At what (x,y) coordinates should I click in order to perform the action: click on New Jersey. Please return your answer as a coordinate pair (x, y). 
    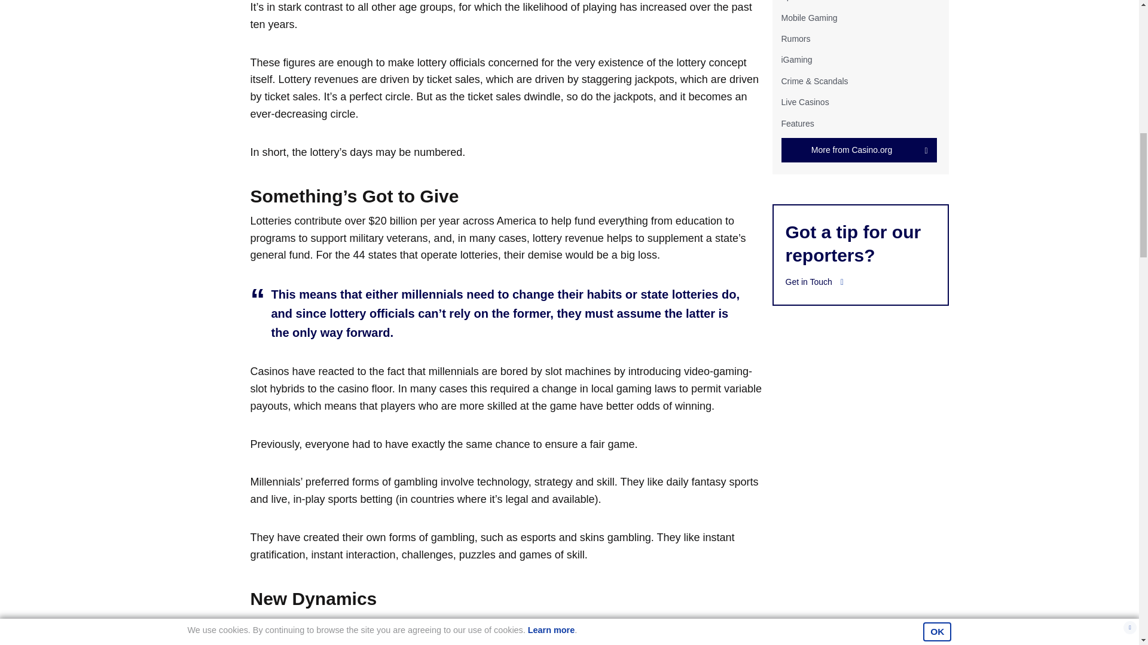
    Looking at the image, I should click on (429, 623).